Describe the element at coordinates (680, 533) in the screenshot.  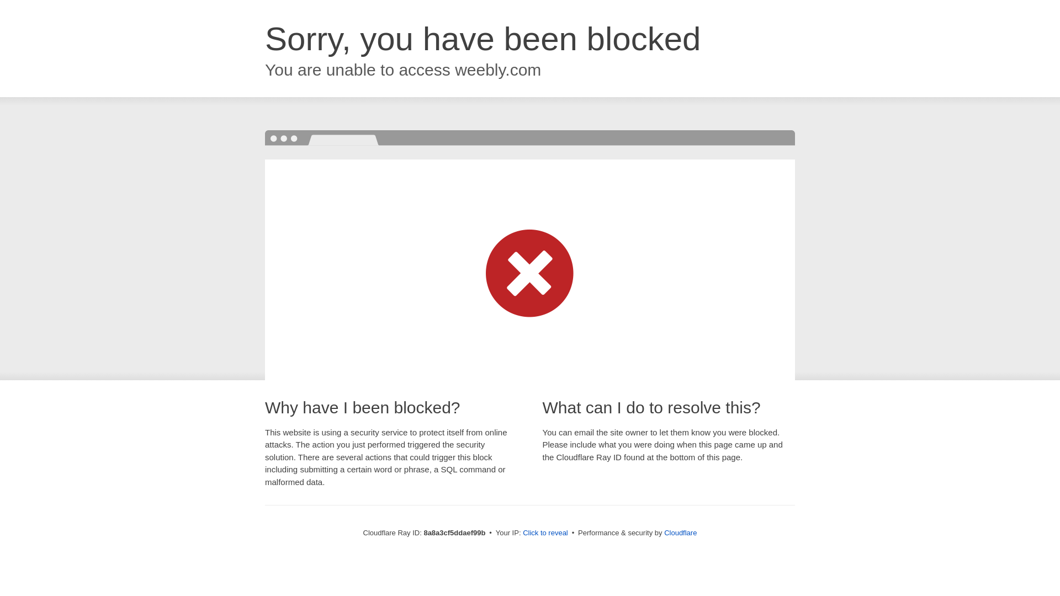
I see `Cloudflare` at that location.